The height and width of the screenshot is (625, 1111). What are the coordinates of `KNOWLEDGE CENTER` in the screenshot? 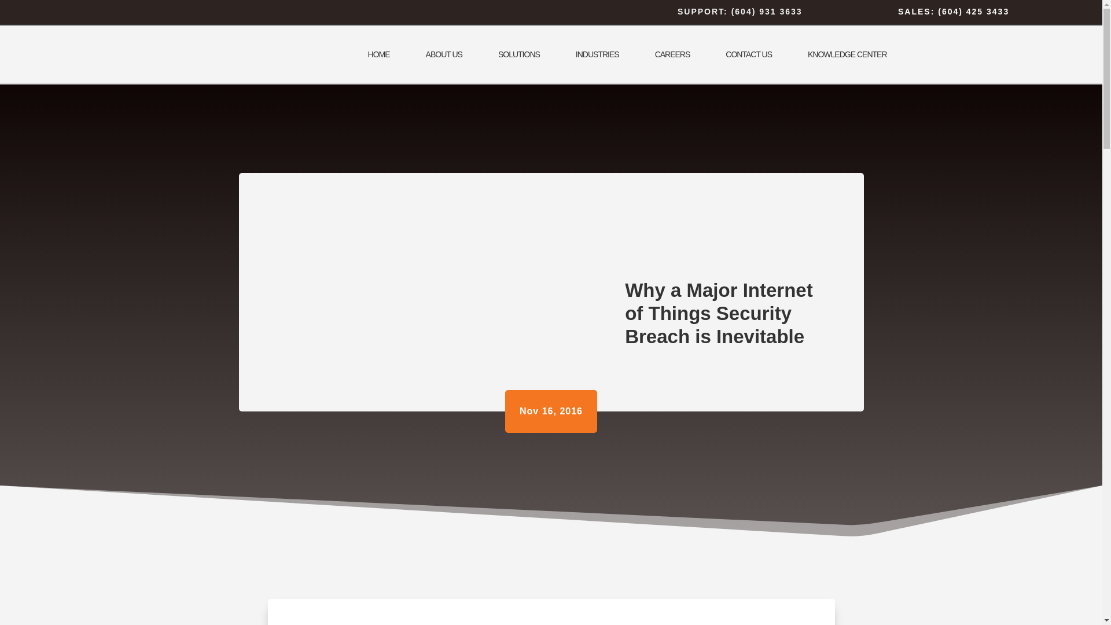 It's located at (847, 54).